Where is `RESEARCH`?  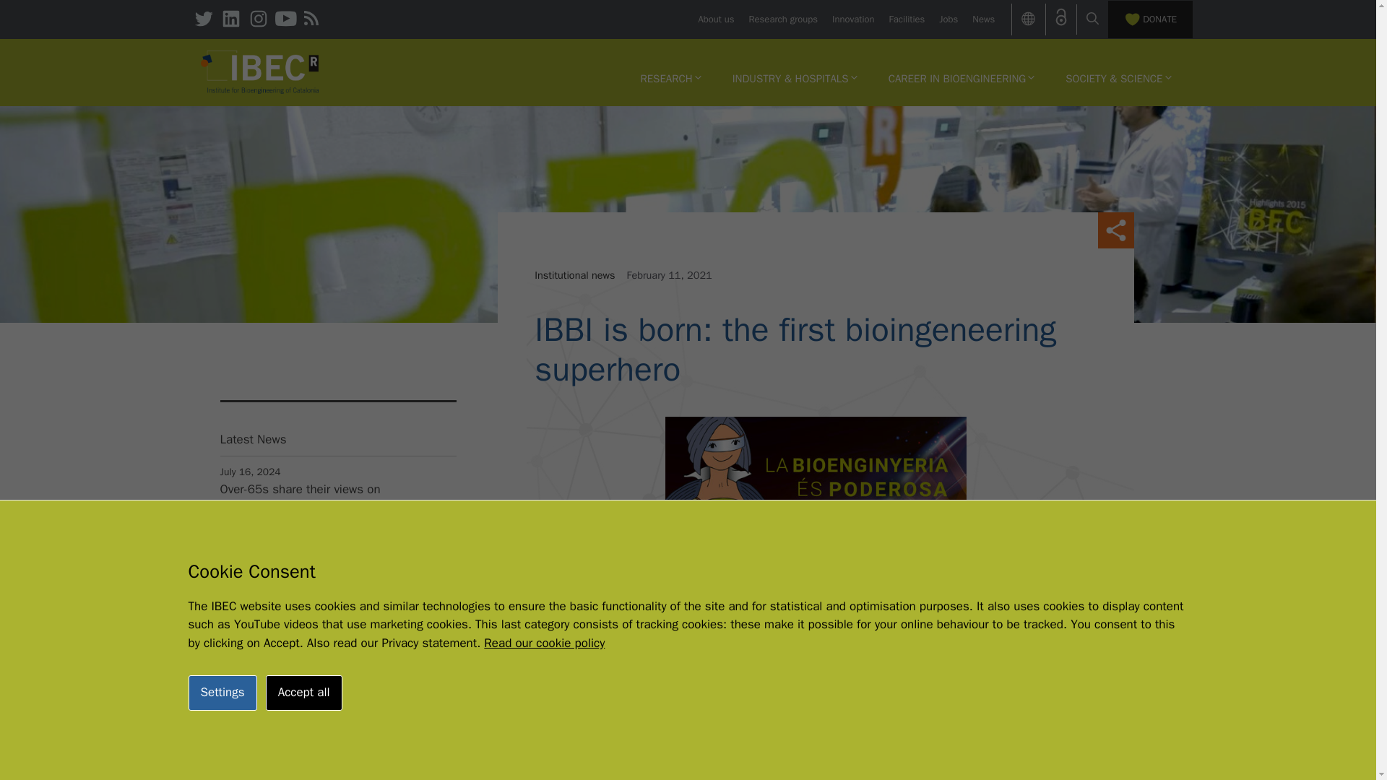 RESEARCH is located at coordinates (670, 78).